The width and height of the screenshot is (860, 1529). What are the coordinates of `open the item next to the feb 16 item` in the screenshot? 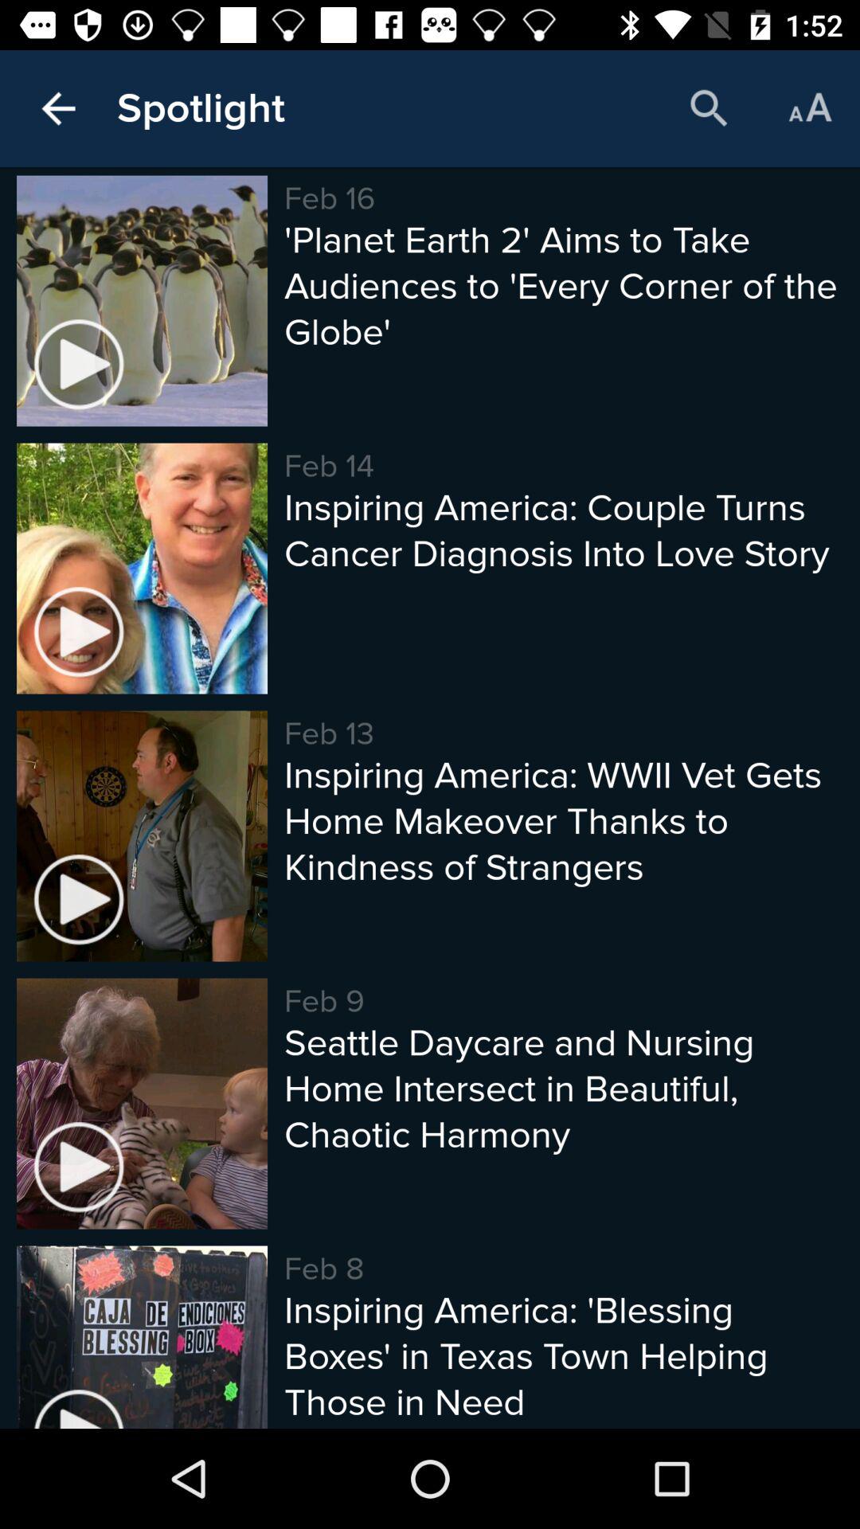 It's located at (201, 108).